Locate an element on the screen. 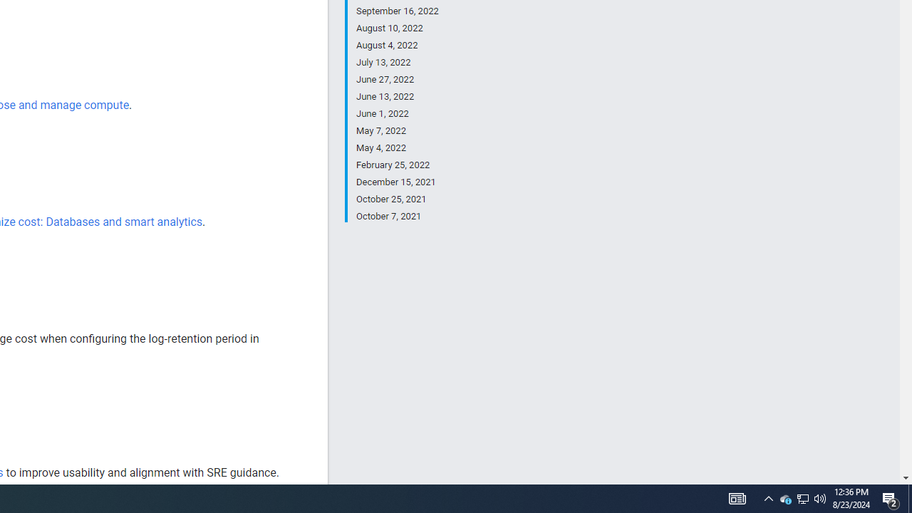 This screenshot has width=912, height=513. August 4, 2022 is located at coordinates (397, 46).